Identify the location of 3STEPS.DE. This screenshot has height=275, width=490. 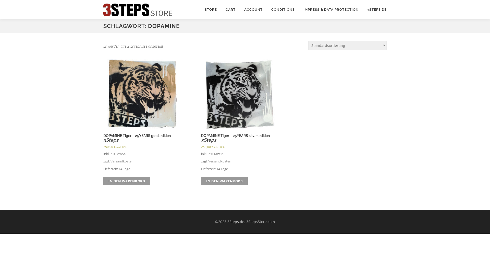
(375, 10).